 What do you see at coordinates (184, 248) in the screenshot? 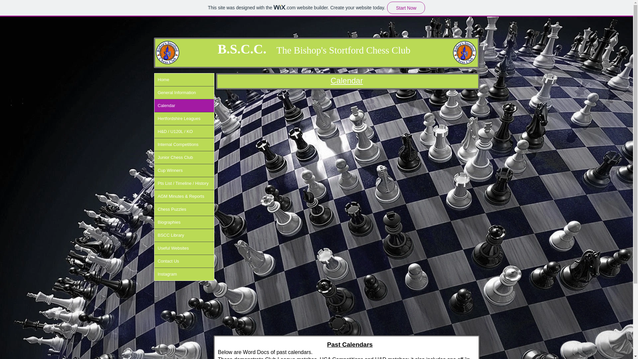
I see `Useful Websites` at bounding box center [184, 248].